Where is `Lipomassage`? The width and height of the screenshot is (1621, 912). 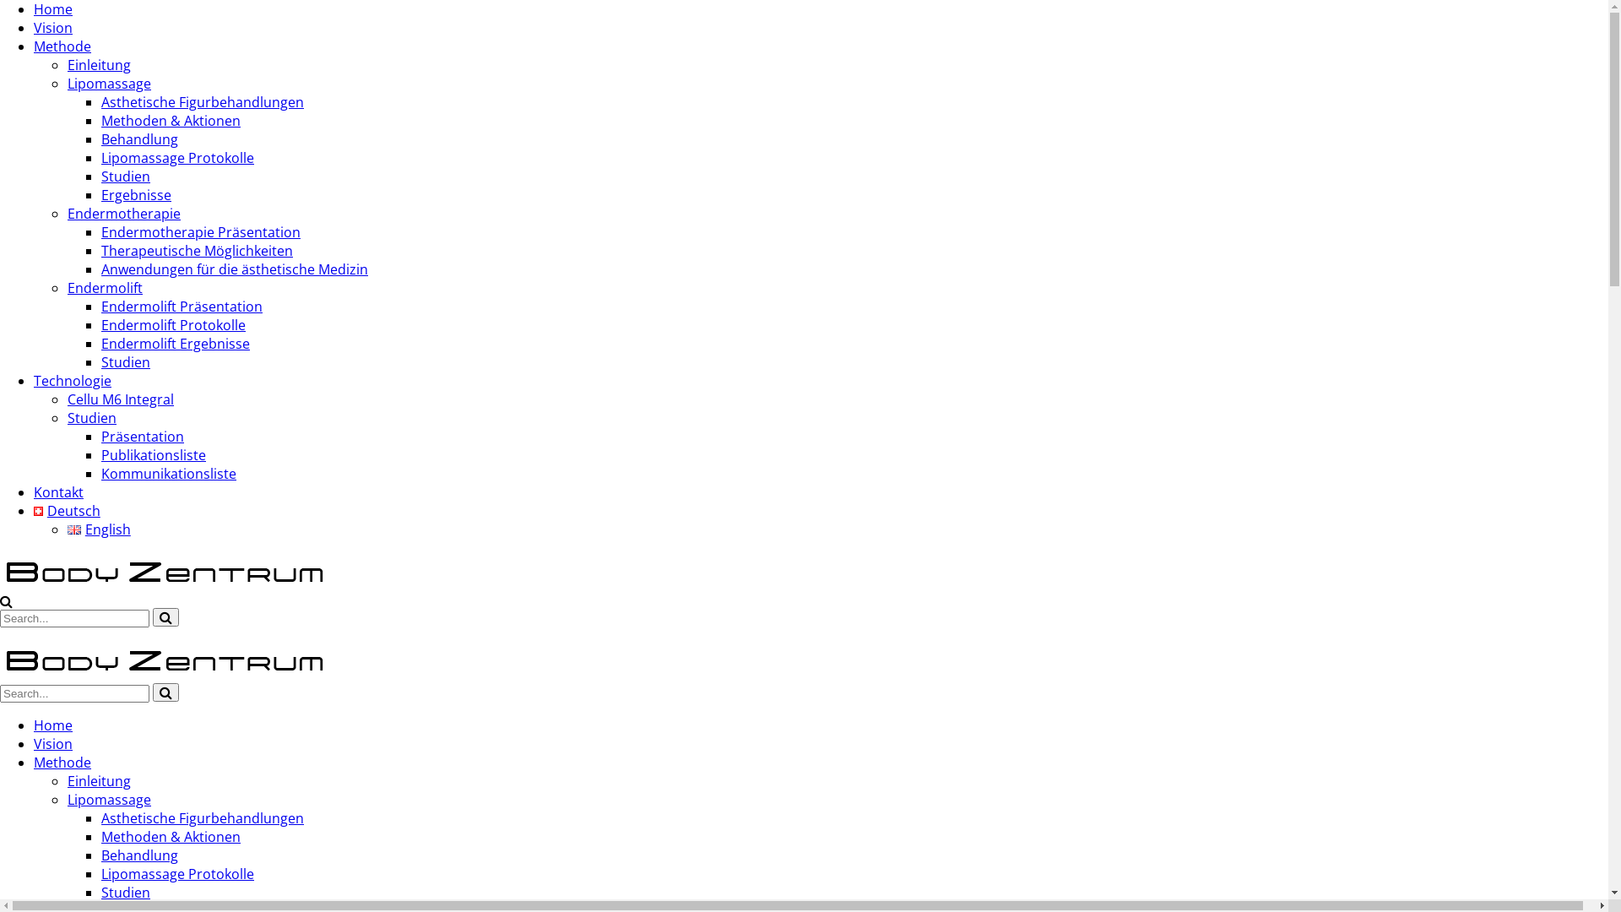 Lipomassage is located at coordinates (110, 800).